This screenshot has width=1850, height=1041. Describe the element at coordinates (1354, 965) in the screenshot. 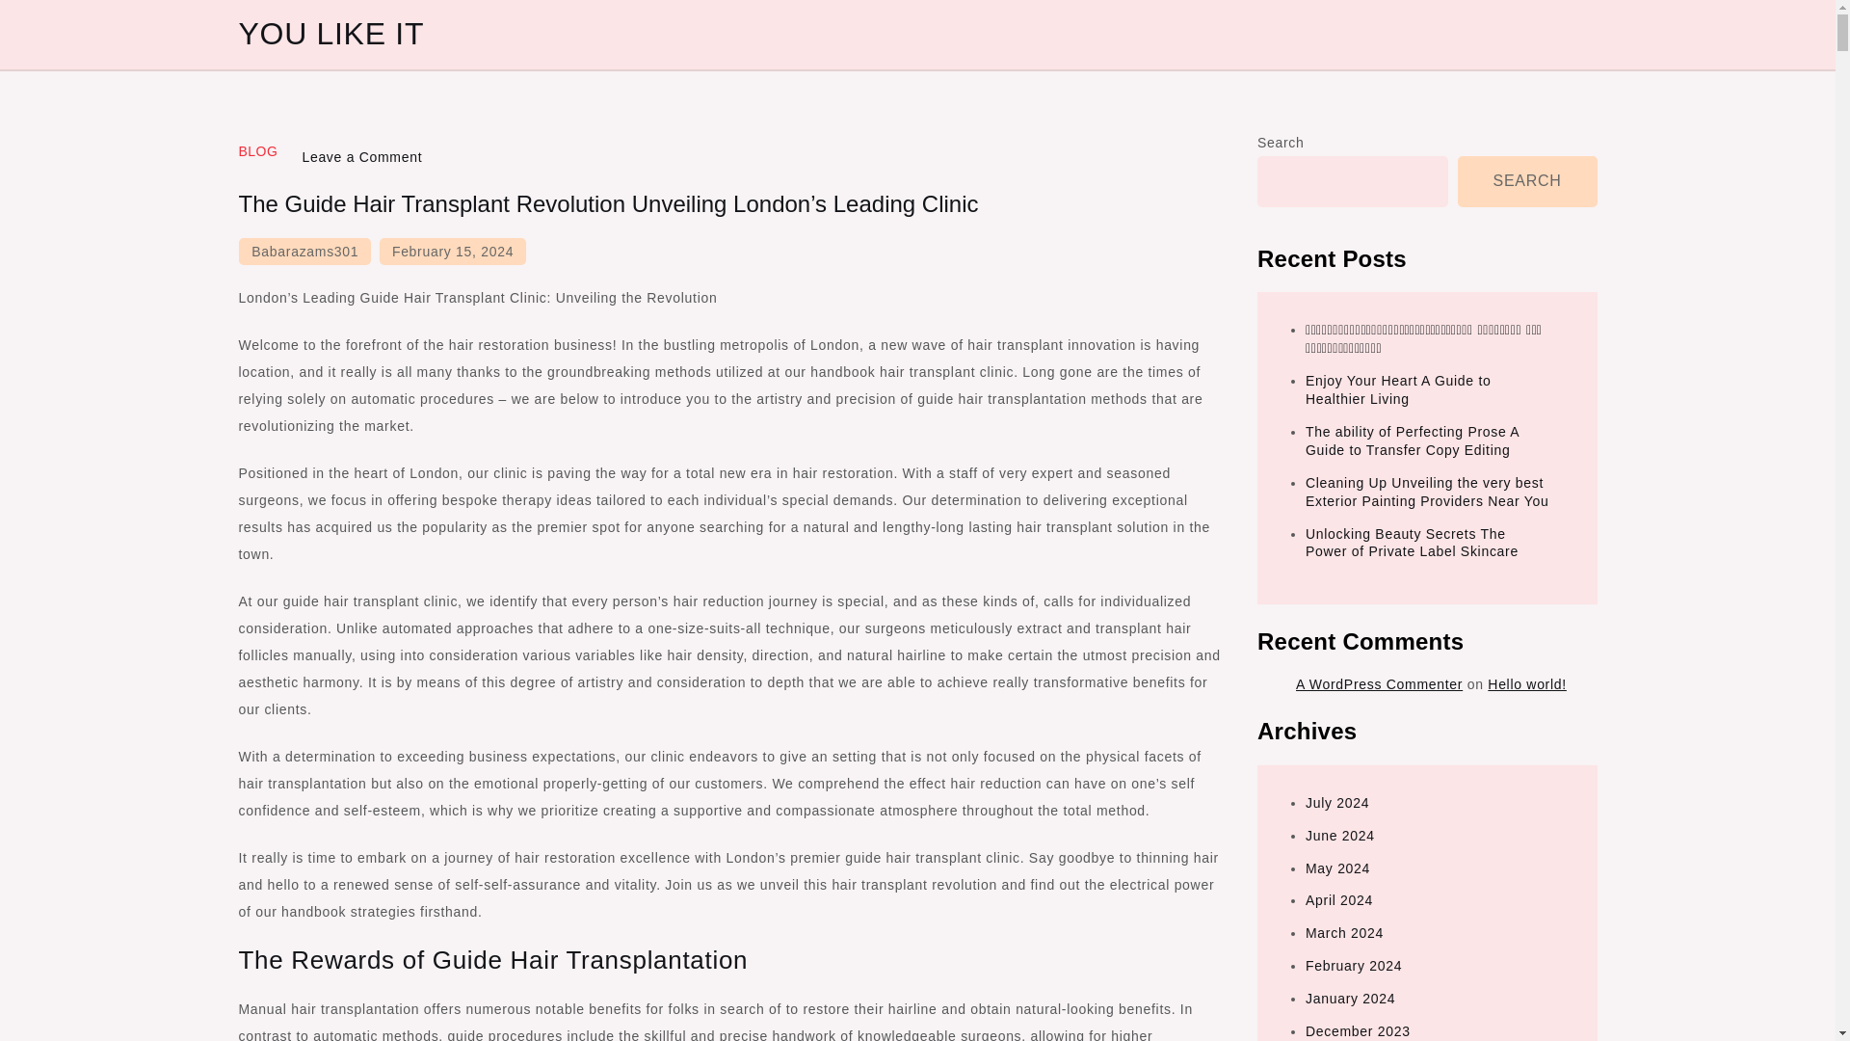

I see `February 2024` at that location.